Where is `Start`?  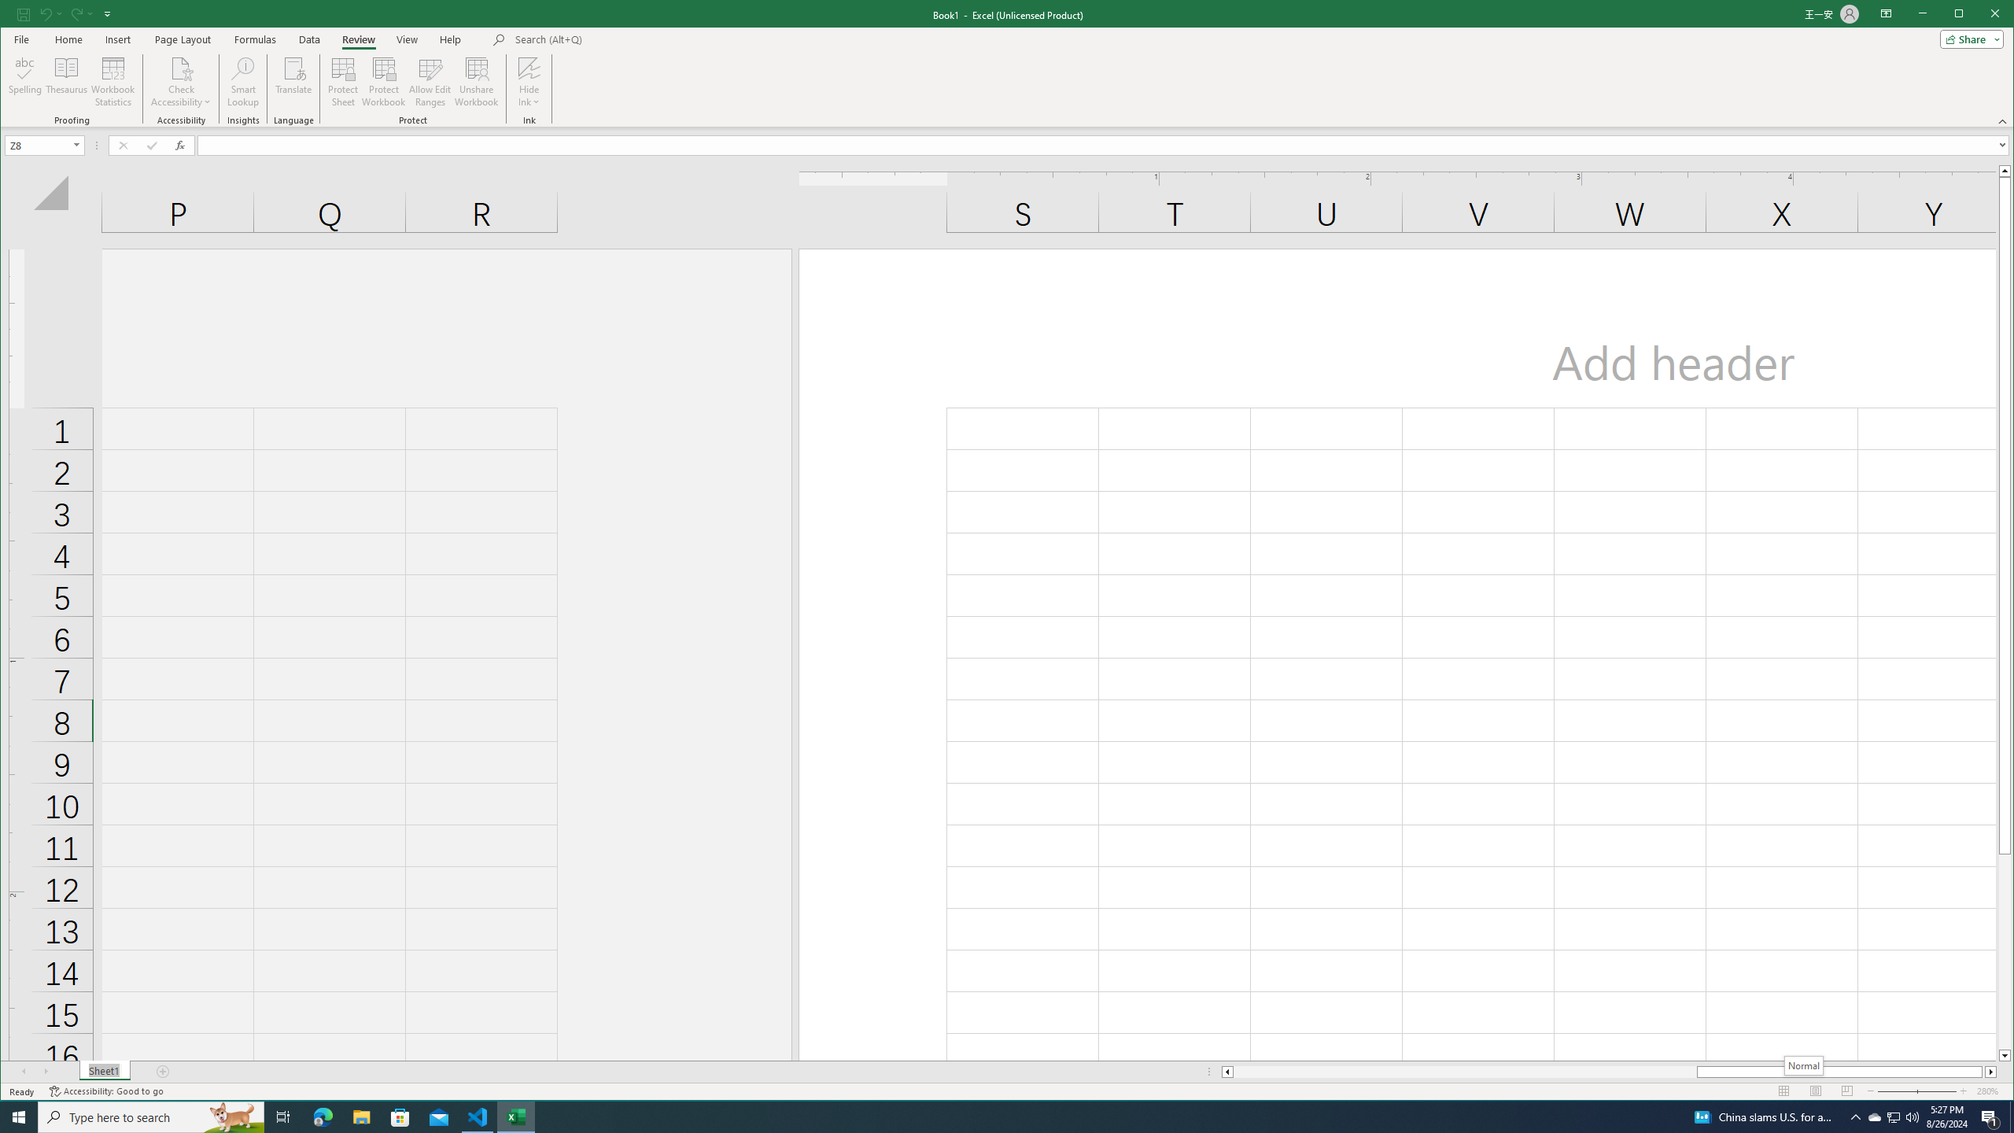 Start is located at coordinates (19, 1117).